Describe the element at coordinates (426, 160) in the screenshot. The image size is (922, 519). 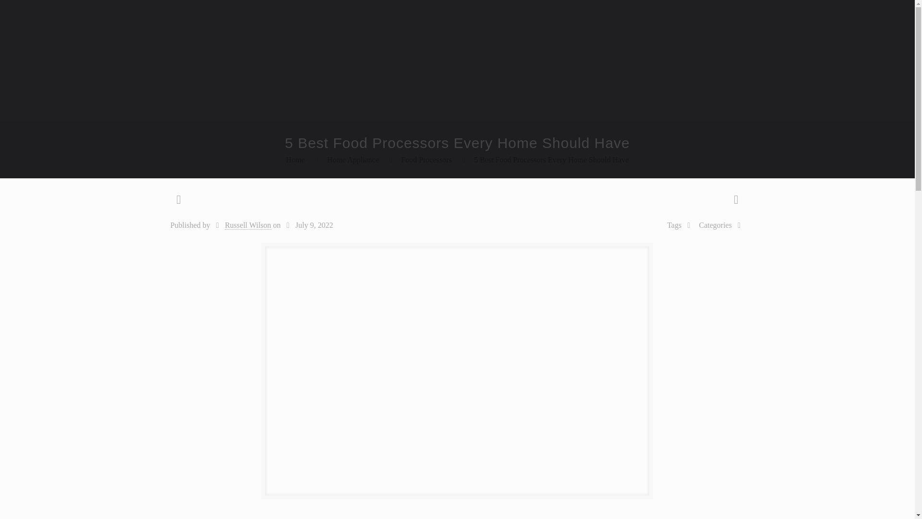
I see `Food Processors` at that location.